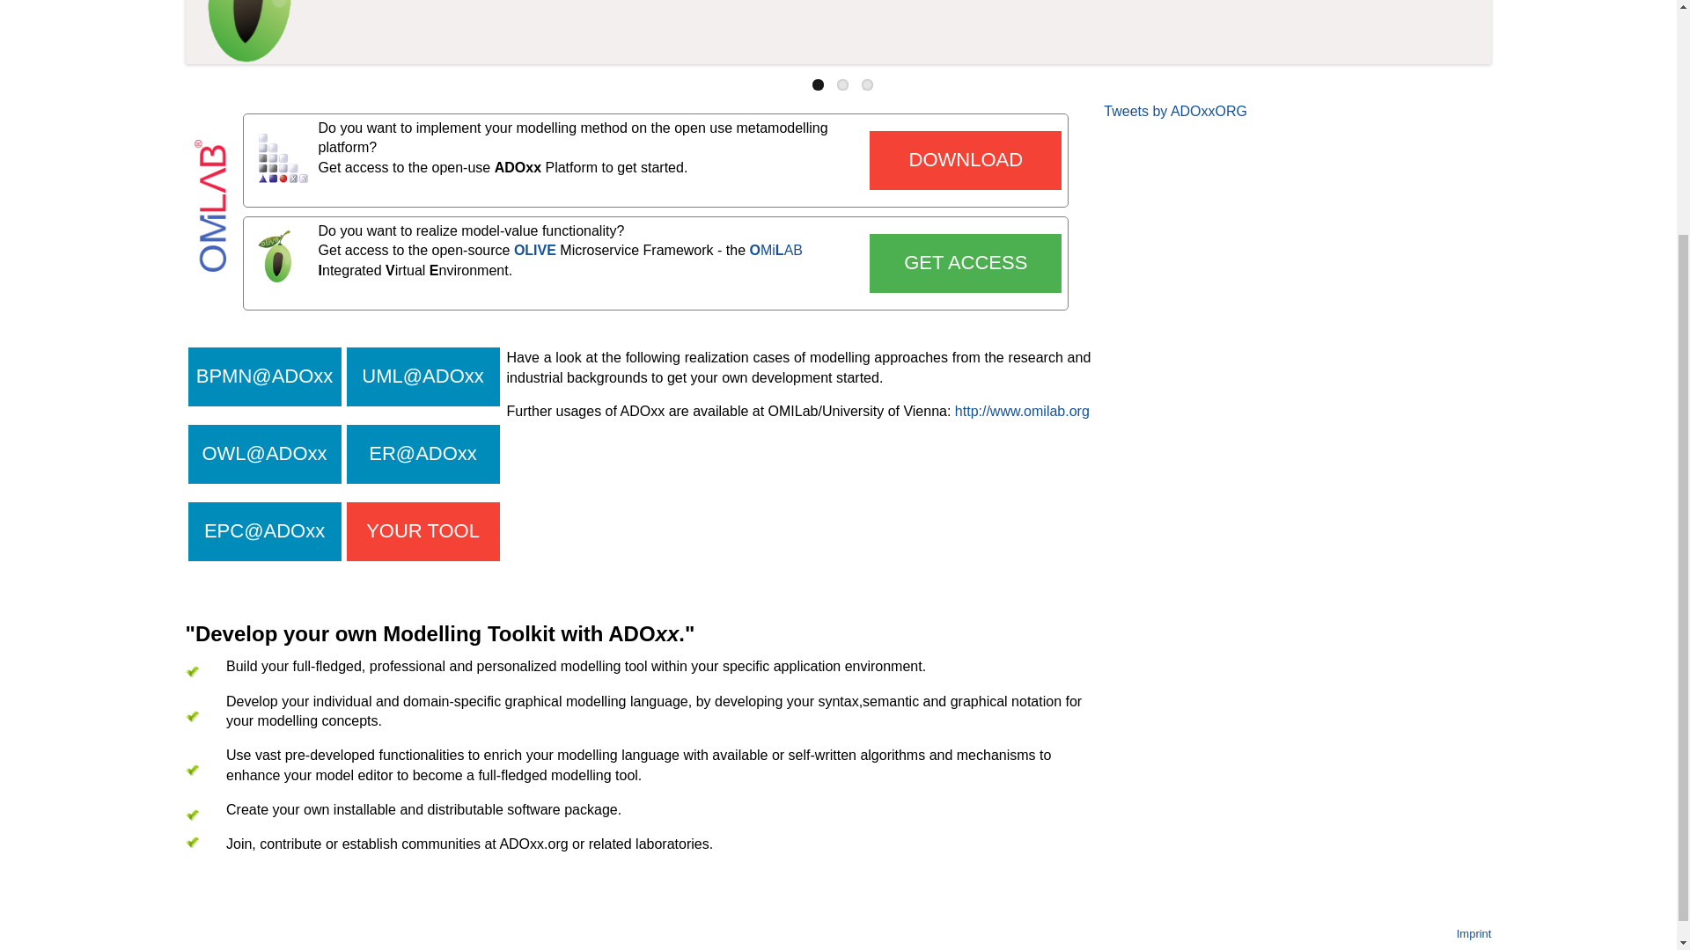 The height and width of the screenshot is (950, 1690). What do you see at coordinates (868, 84) in the screenshot?
I see `3` at bounding box center [868, 84].